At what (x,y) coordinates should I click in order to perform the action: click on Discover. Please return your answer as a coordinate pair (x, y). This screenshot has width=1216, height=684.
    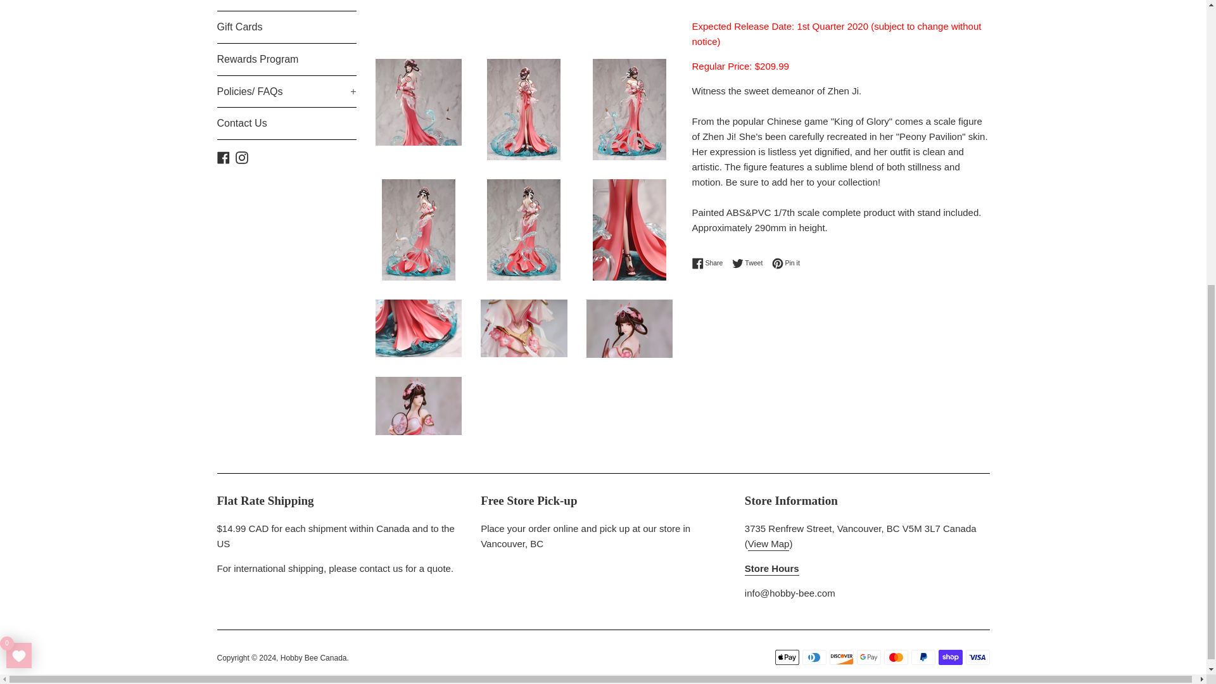
    Looking at the image, I should click on (841, 657).